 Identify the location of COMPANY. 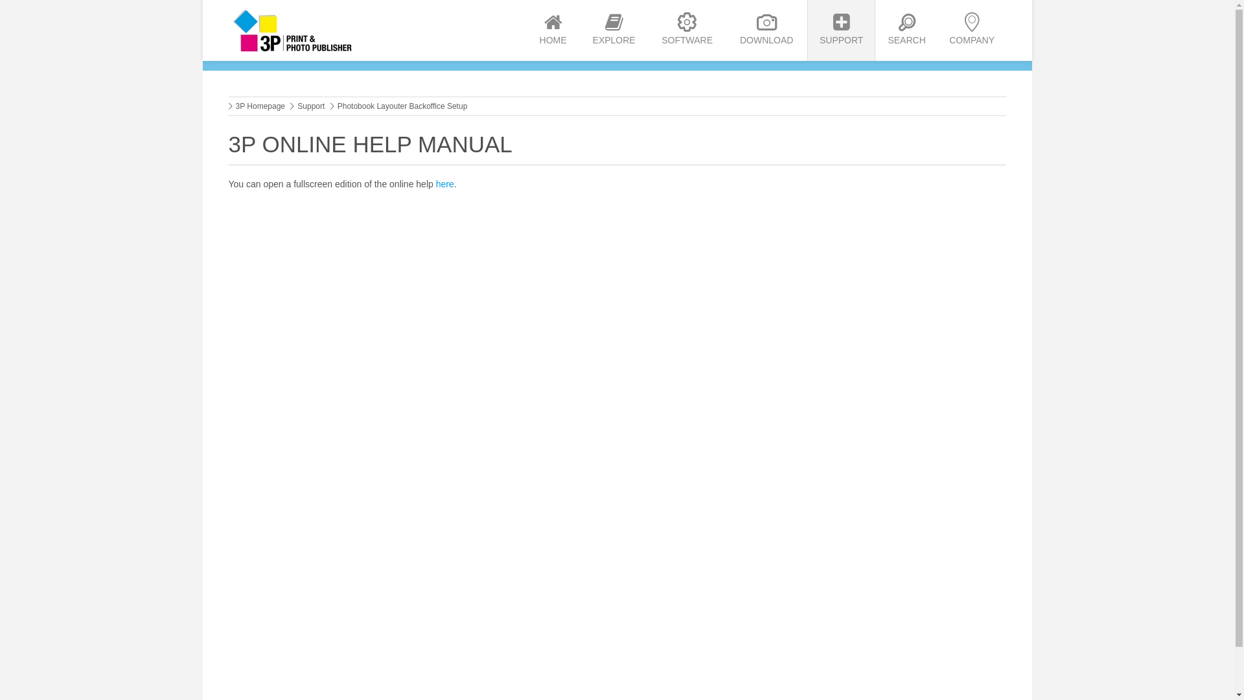
(972, 30).